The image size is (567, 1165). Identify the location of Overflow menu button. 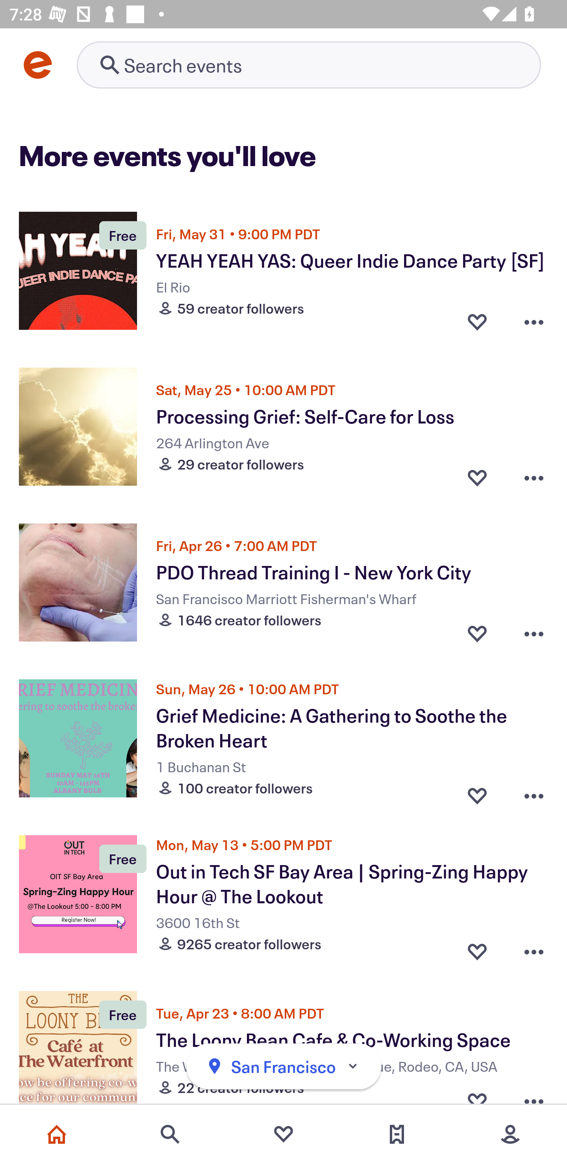
(534, 792).